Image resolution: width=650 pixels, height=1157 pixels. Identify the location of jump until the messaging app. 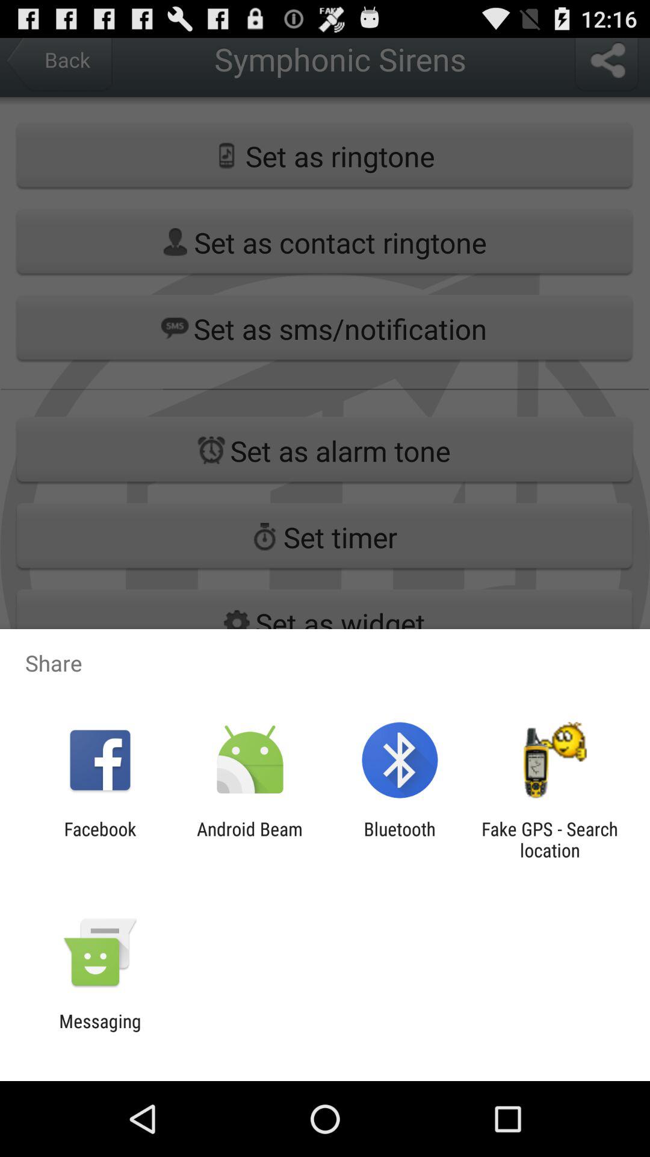
(100, 1032).